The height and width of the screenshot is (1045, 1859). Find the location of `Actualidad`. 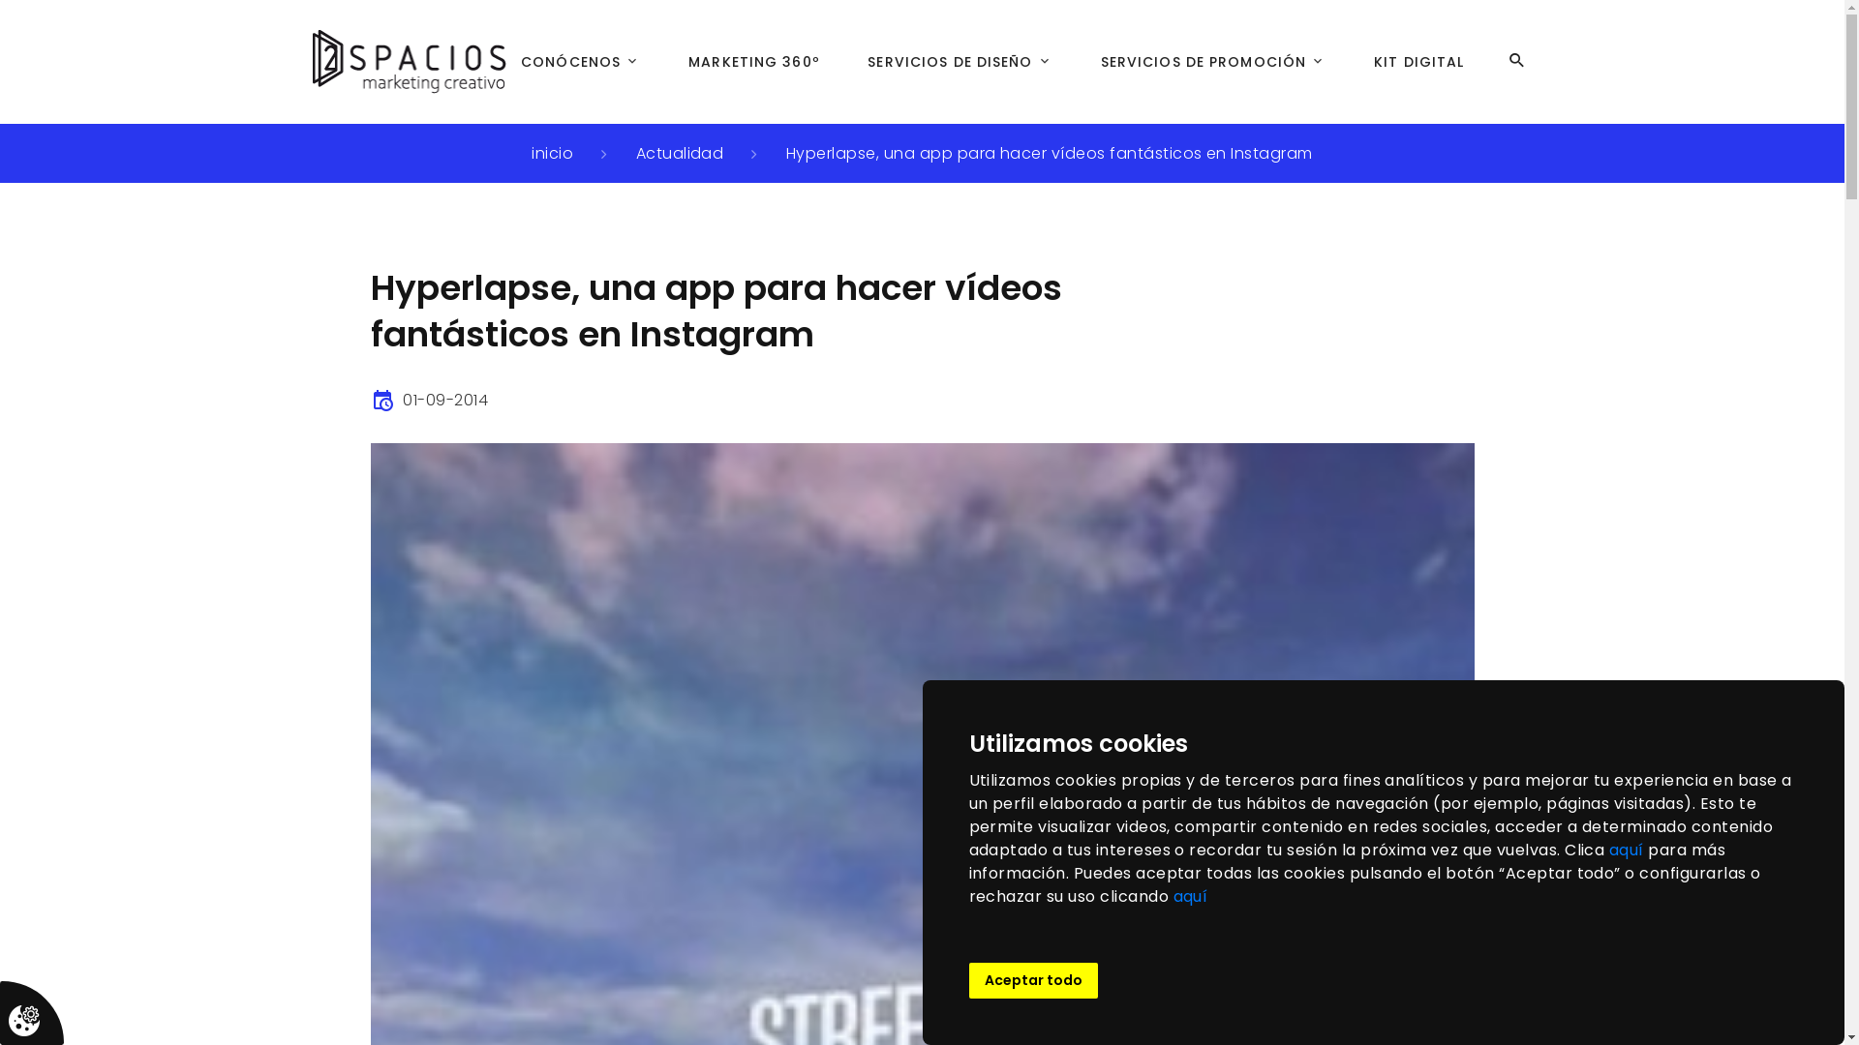

Actualidad is located at coordinates (680, 153).